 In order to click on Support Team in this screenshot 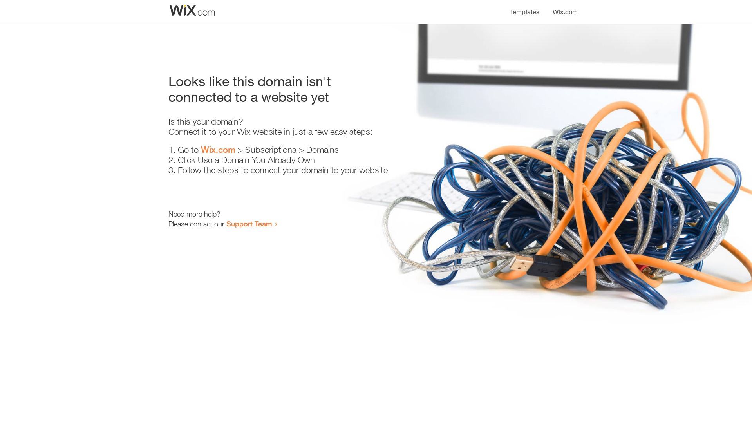, I will do `click(249, 224)`.